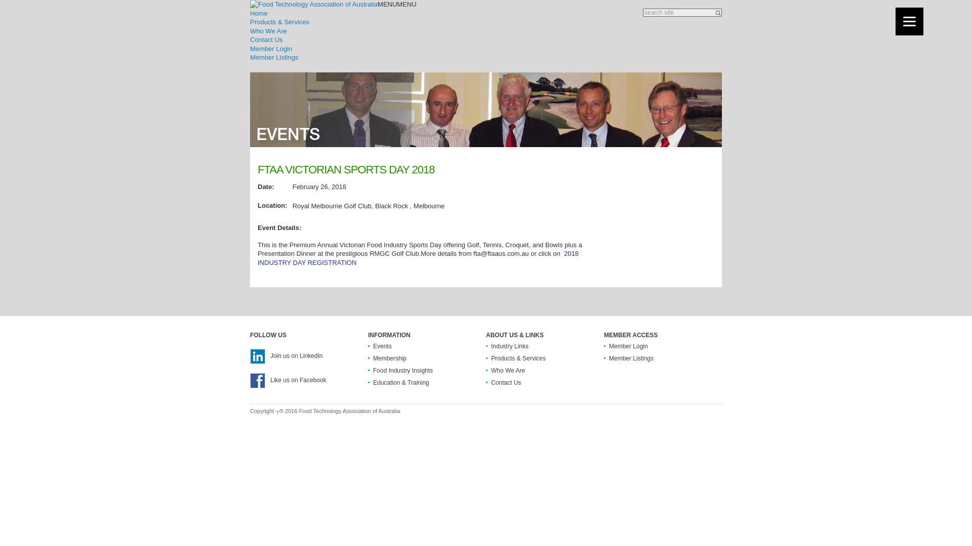  Describe the element at coordinates (506, 383) in the screenshot. I see `Contact Us` at that location.